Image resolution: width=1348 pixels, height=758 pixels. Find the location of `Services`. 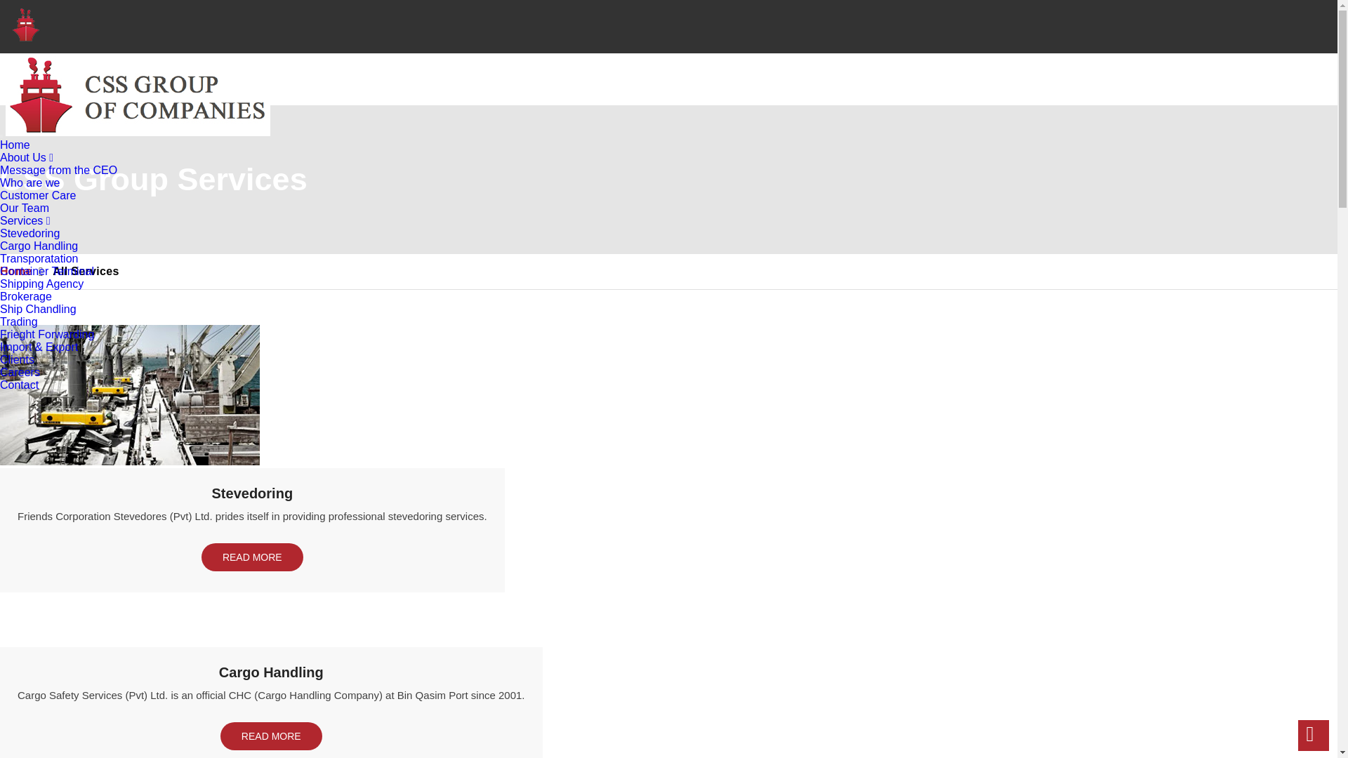

Services is located at coordinates (25, 220).